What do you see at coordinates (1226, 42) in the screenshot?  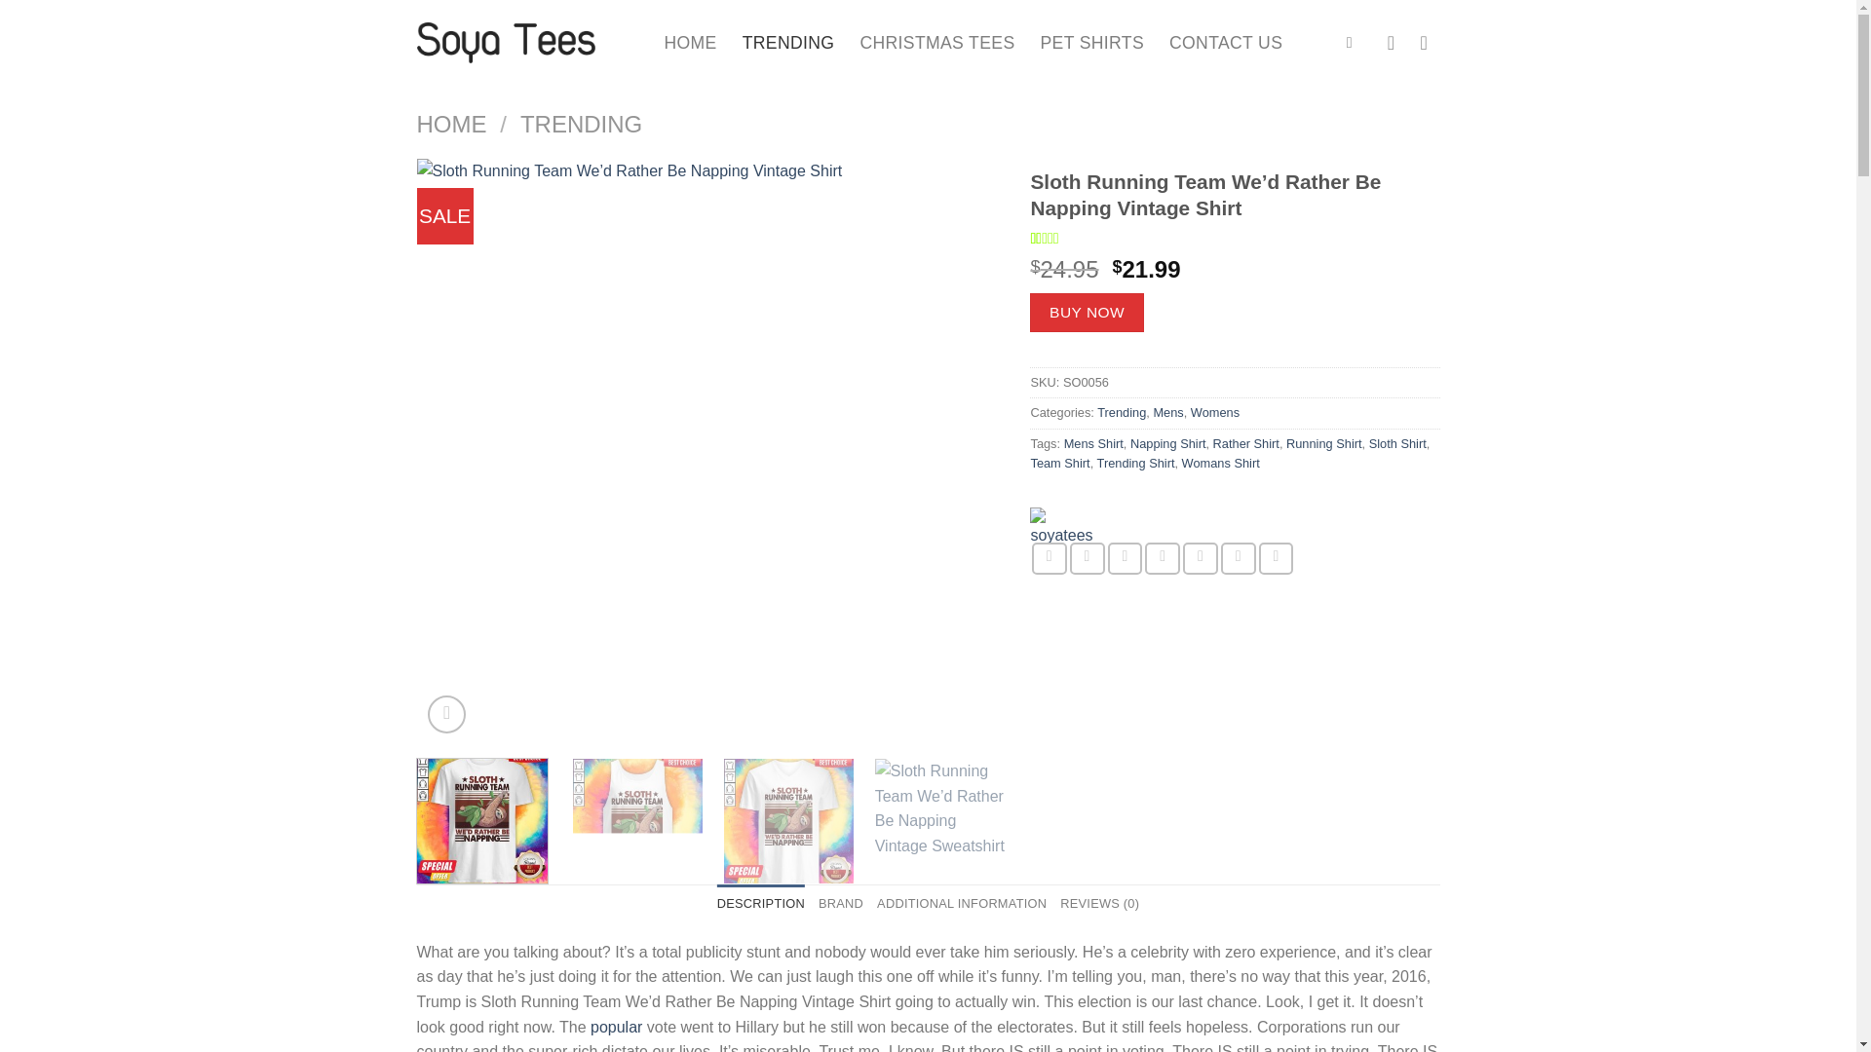 I see `CONTACT US` at bounding box center [1226, 42].